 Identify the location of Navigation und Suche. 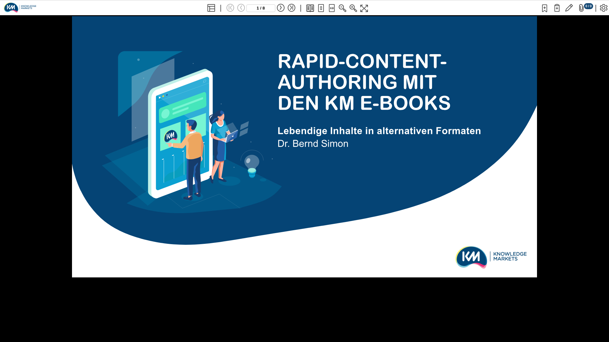
(211, 8).